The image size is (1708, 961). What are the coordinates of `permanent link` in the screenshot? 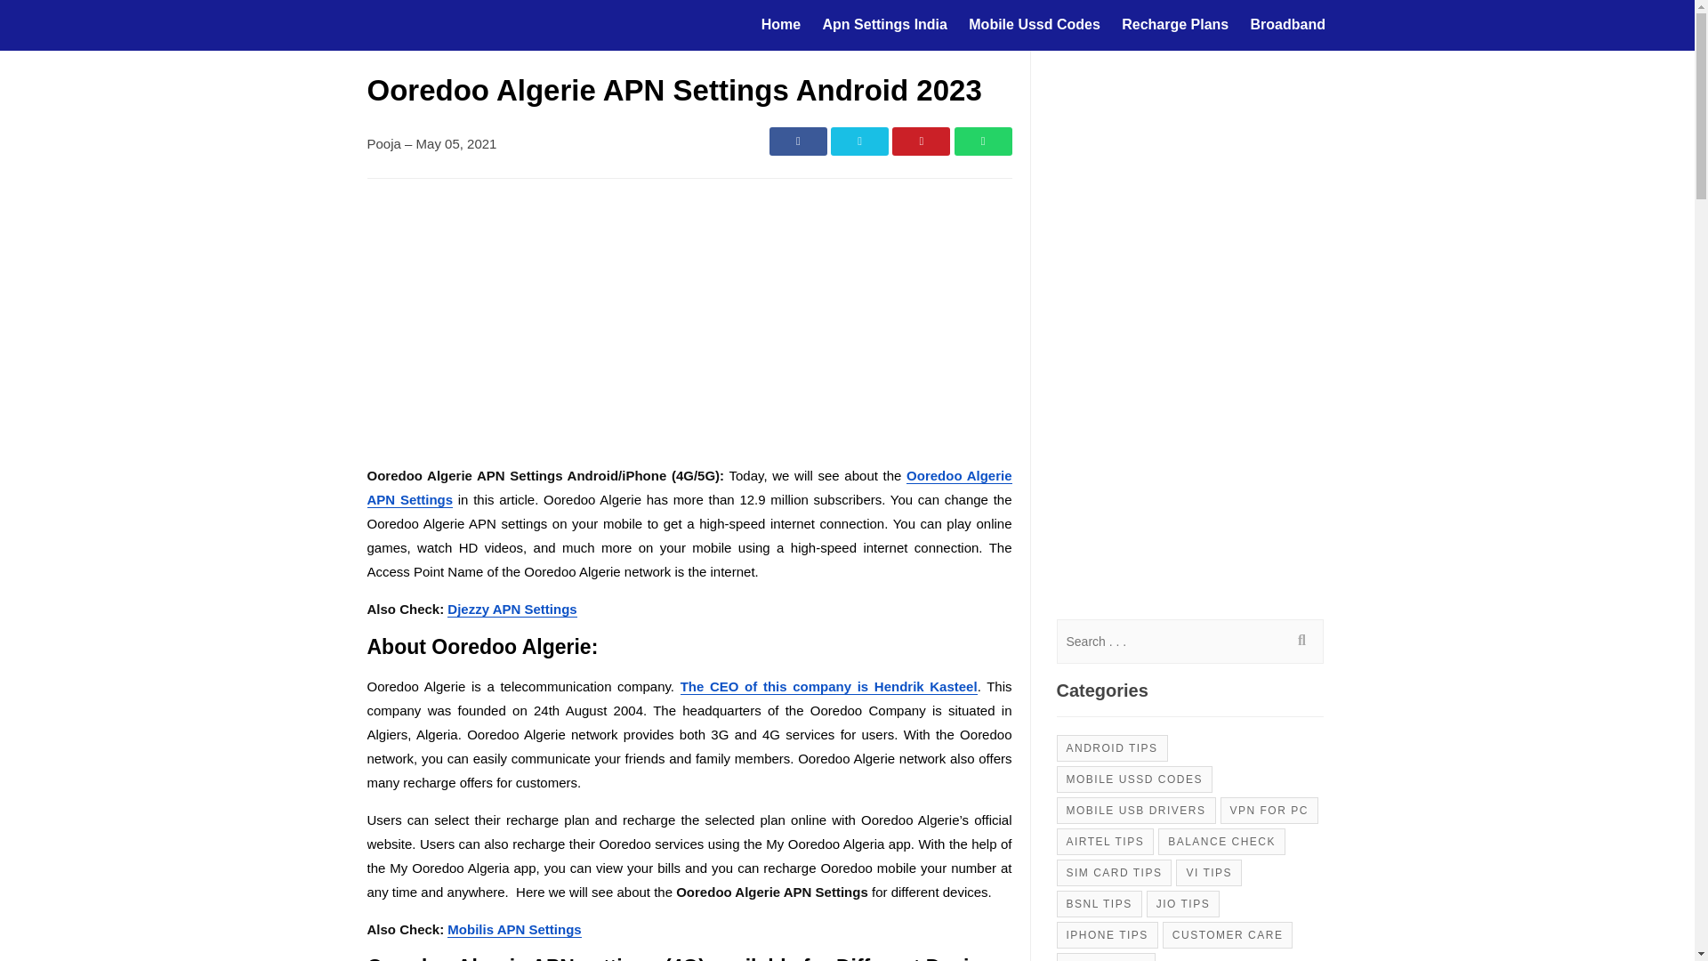 It's located at (450, 143).